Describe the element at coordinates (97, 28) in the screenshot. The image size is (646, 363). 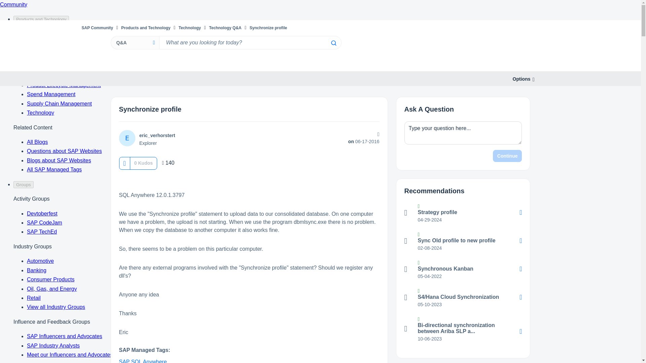
I see `SAP Community` at that location.